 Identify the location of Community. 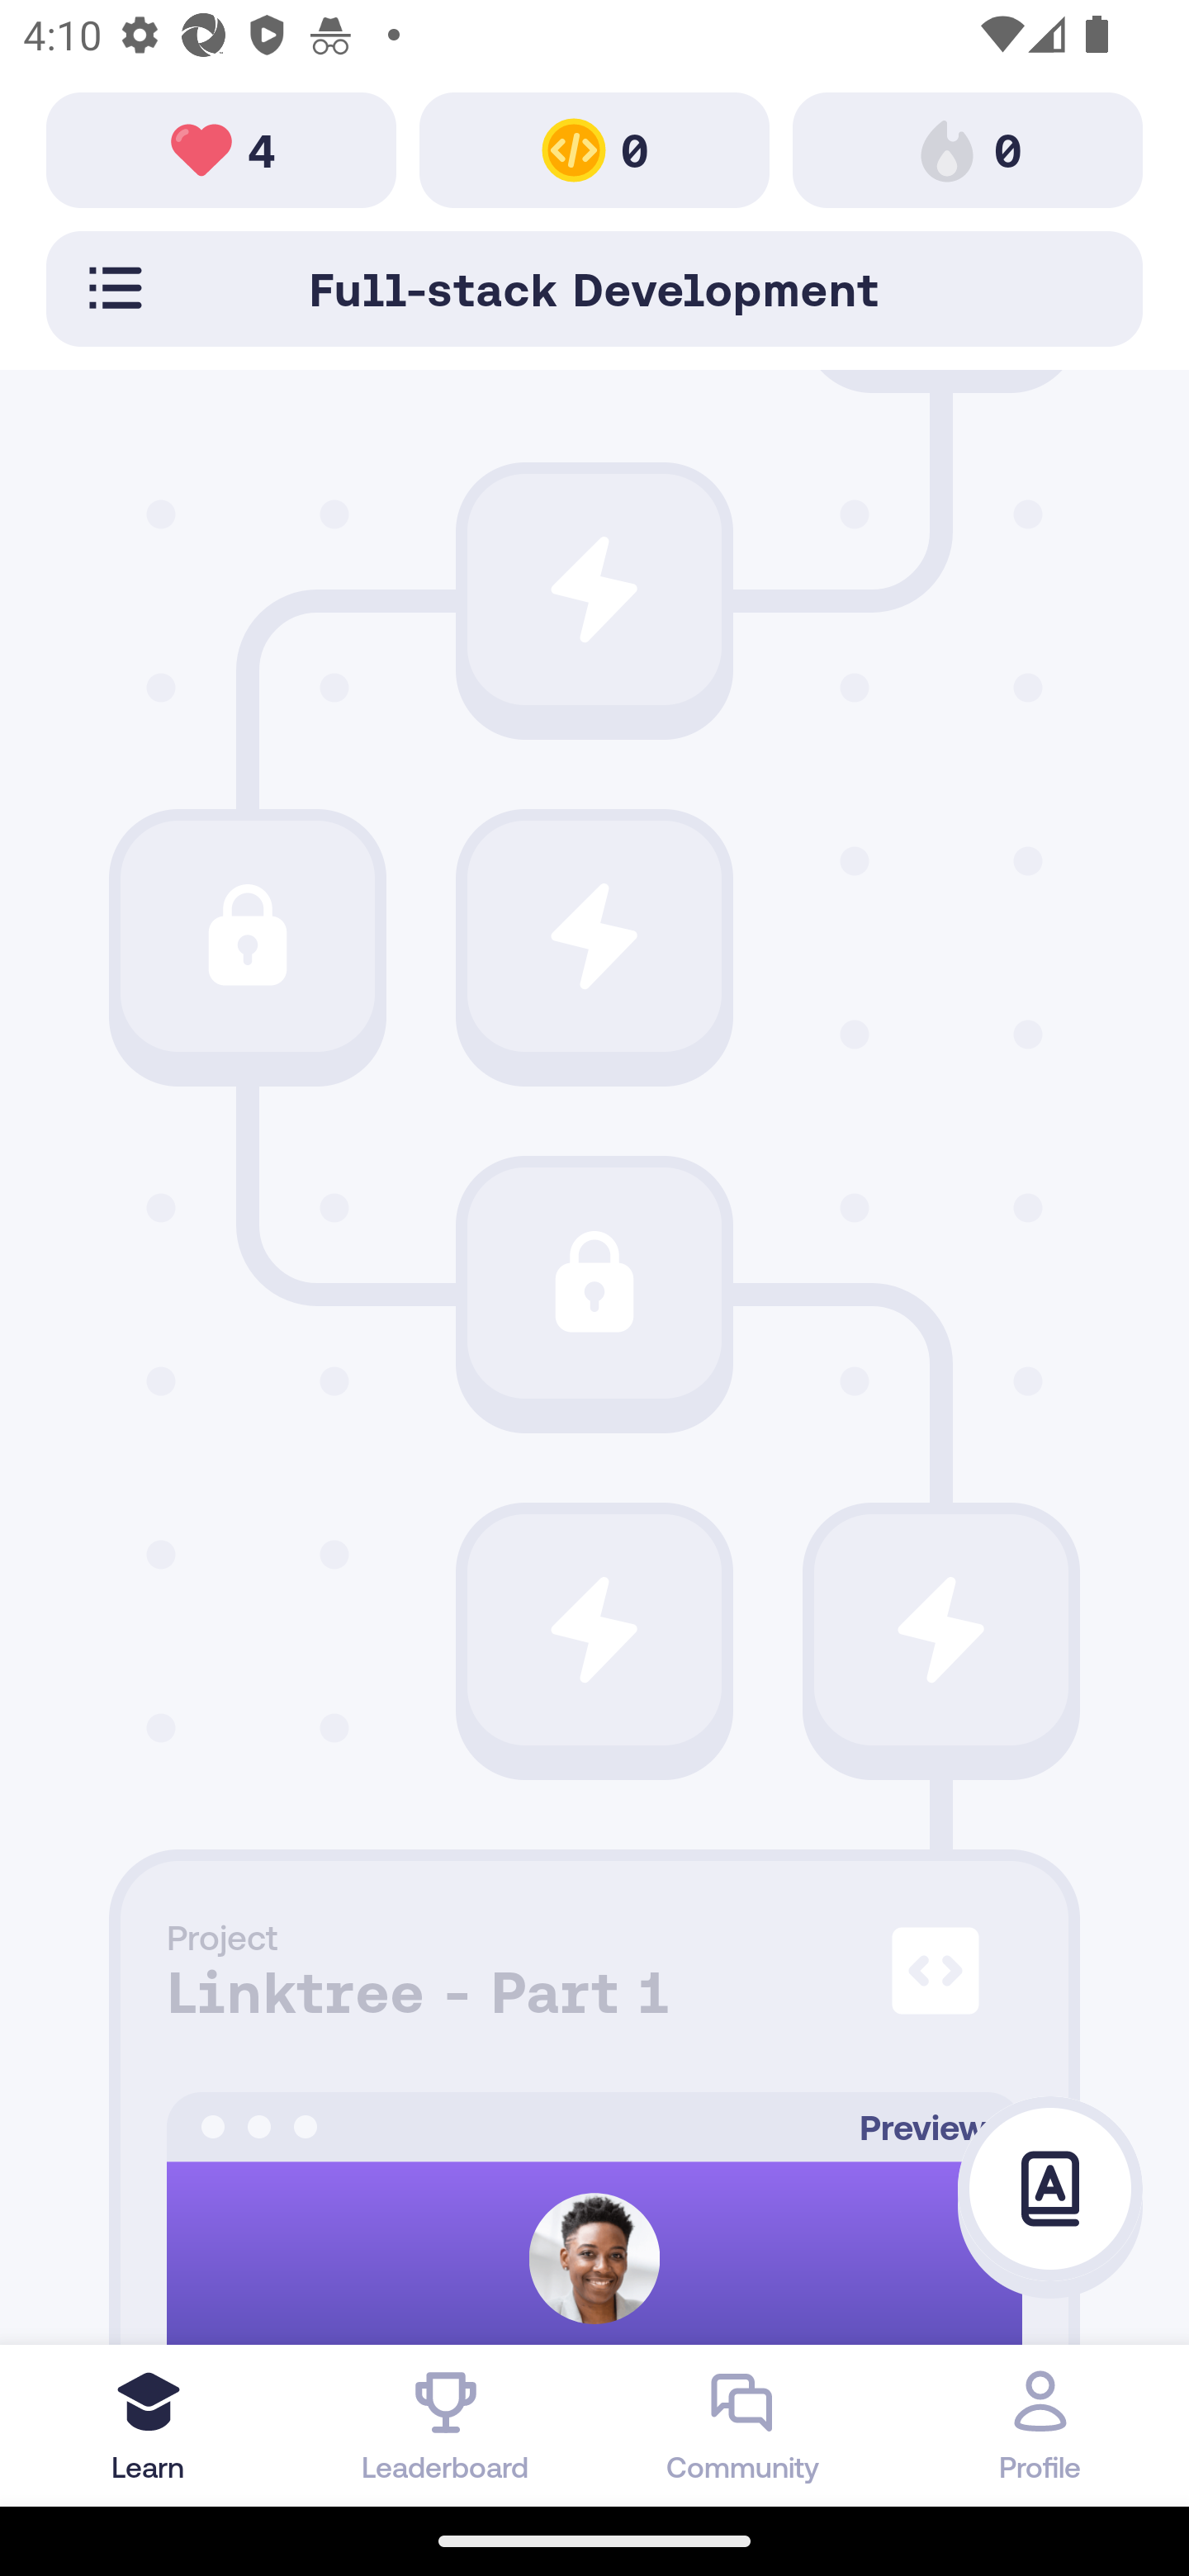
(743, 2425).